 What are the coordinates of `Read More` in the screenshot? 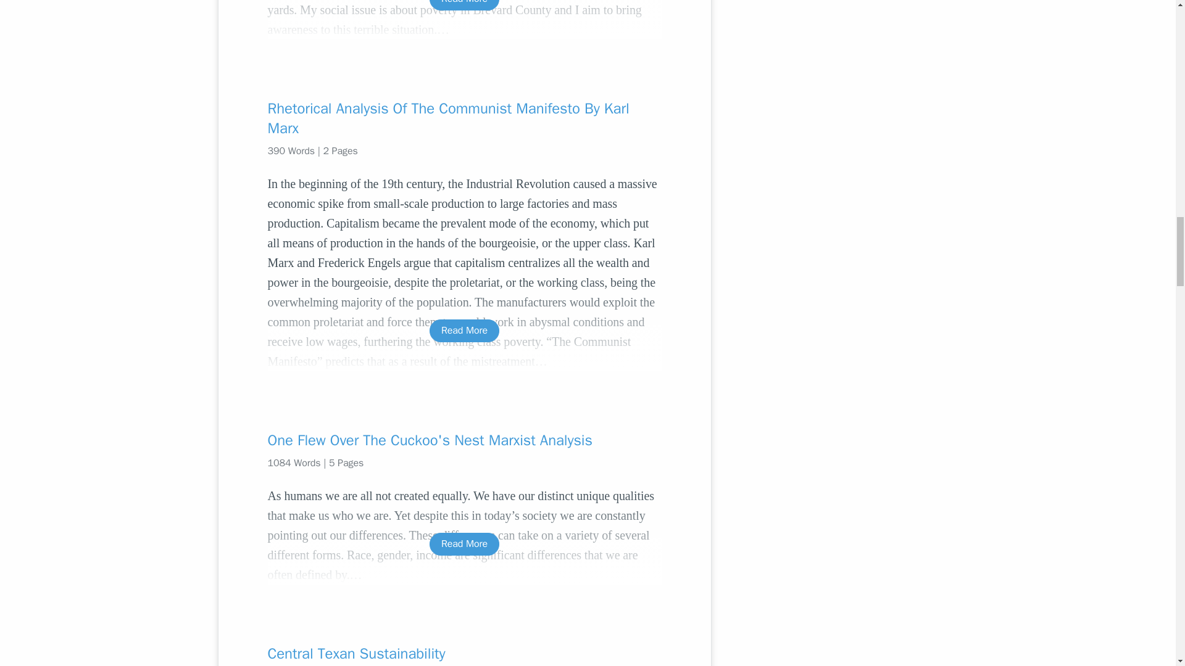 It's located at (464, 5).